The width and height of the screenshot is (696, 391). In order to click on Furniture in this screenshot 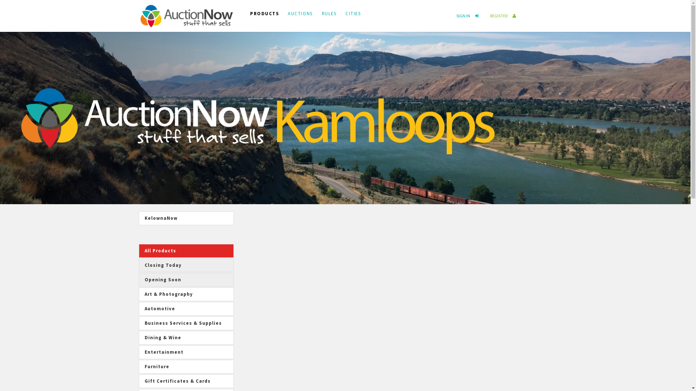, I will do `click(186, 367)`.